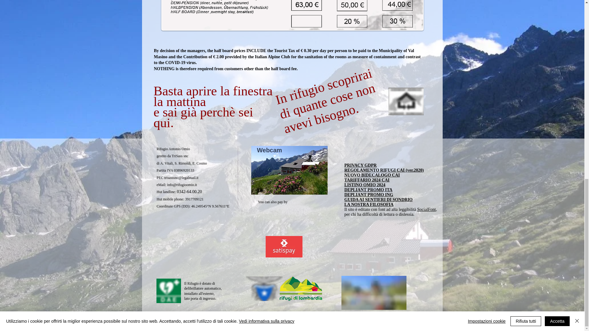 Image resolution: width=589 pixels, height=331 pixels. I want to click on NUOVO BIDECALOGO CAI, so click(372, 175).